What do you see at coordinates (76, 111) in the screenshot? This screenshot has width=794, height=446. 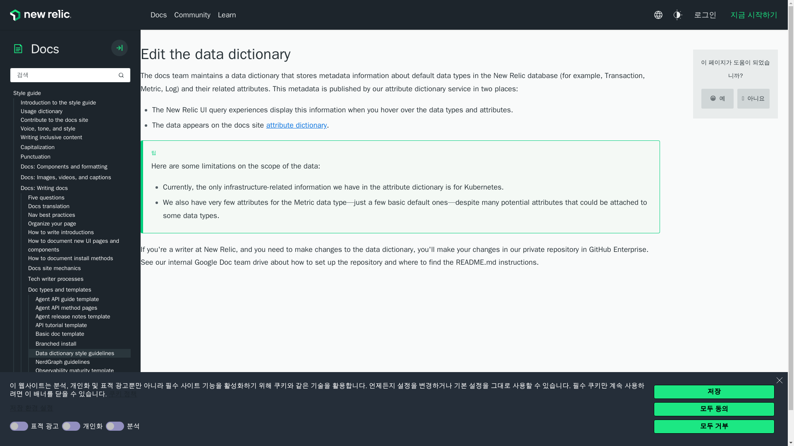 I see `Usage dictionary` at bounding box center [76, 111].